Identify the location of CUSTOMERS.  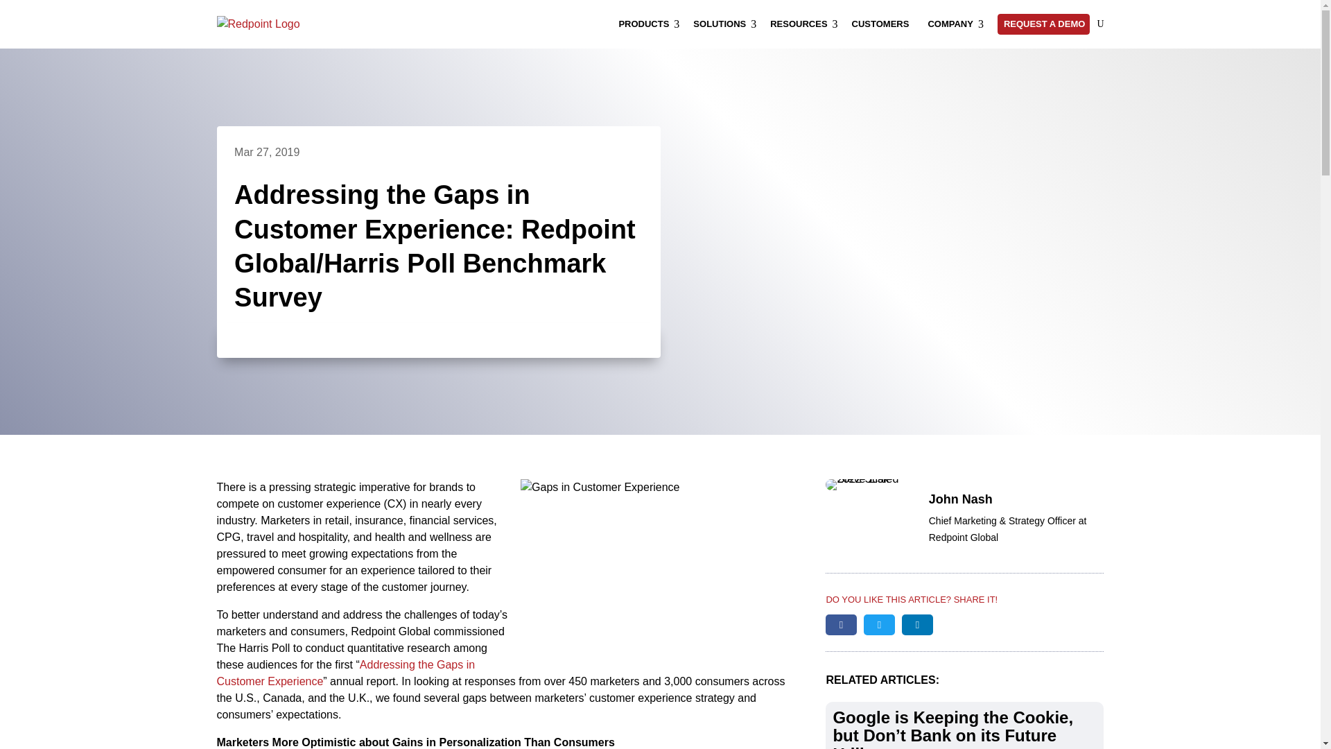
(955, 24).